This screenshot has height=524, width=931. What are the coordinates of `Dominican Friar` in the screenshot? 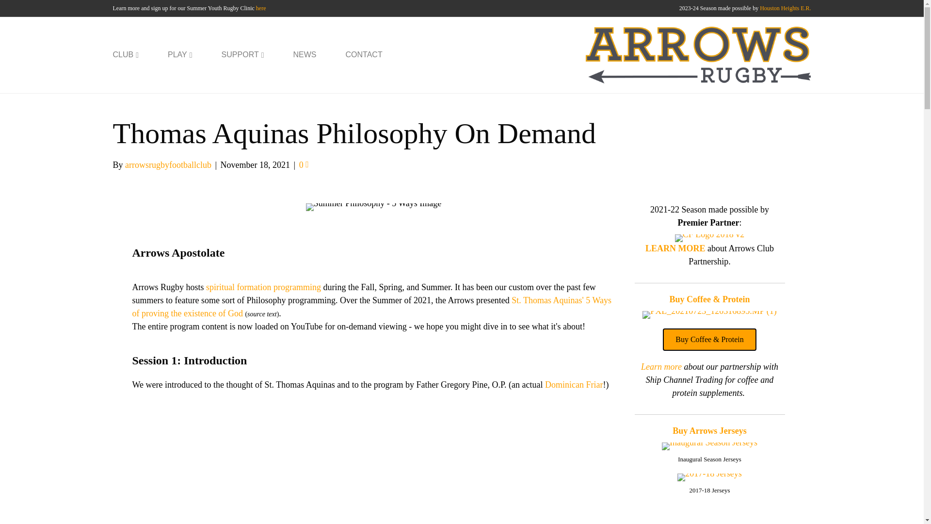 It's located at (573, 385).